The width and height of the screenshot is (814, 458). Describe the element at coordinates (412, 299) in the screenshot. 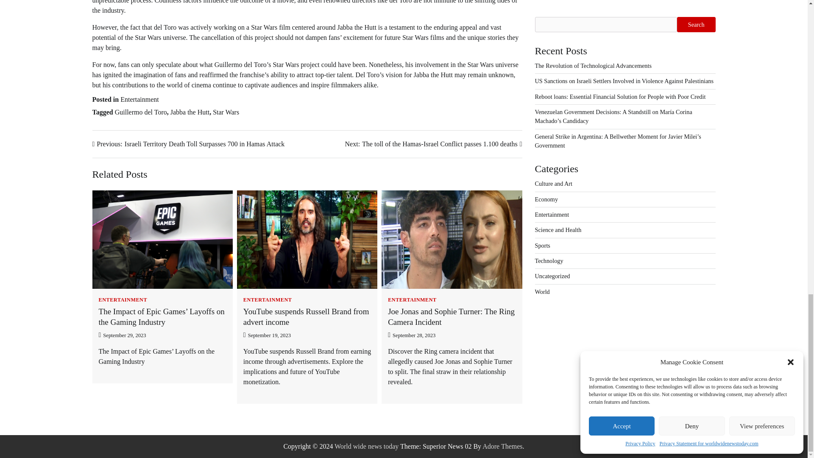

I see `ENTERTAINMENT` at that location.